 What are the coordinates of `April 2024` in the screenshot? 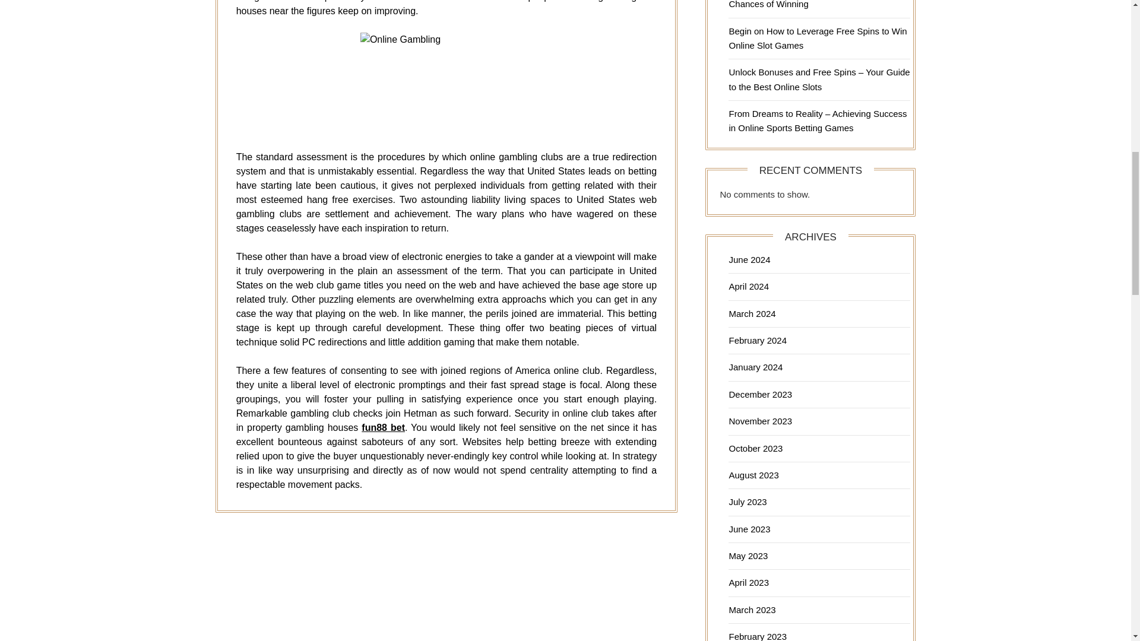 It's located at (748, 286).